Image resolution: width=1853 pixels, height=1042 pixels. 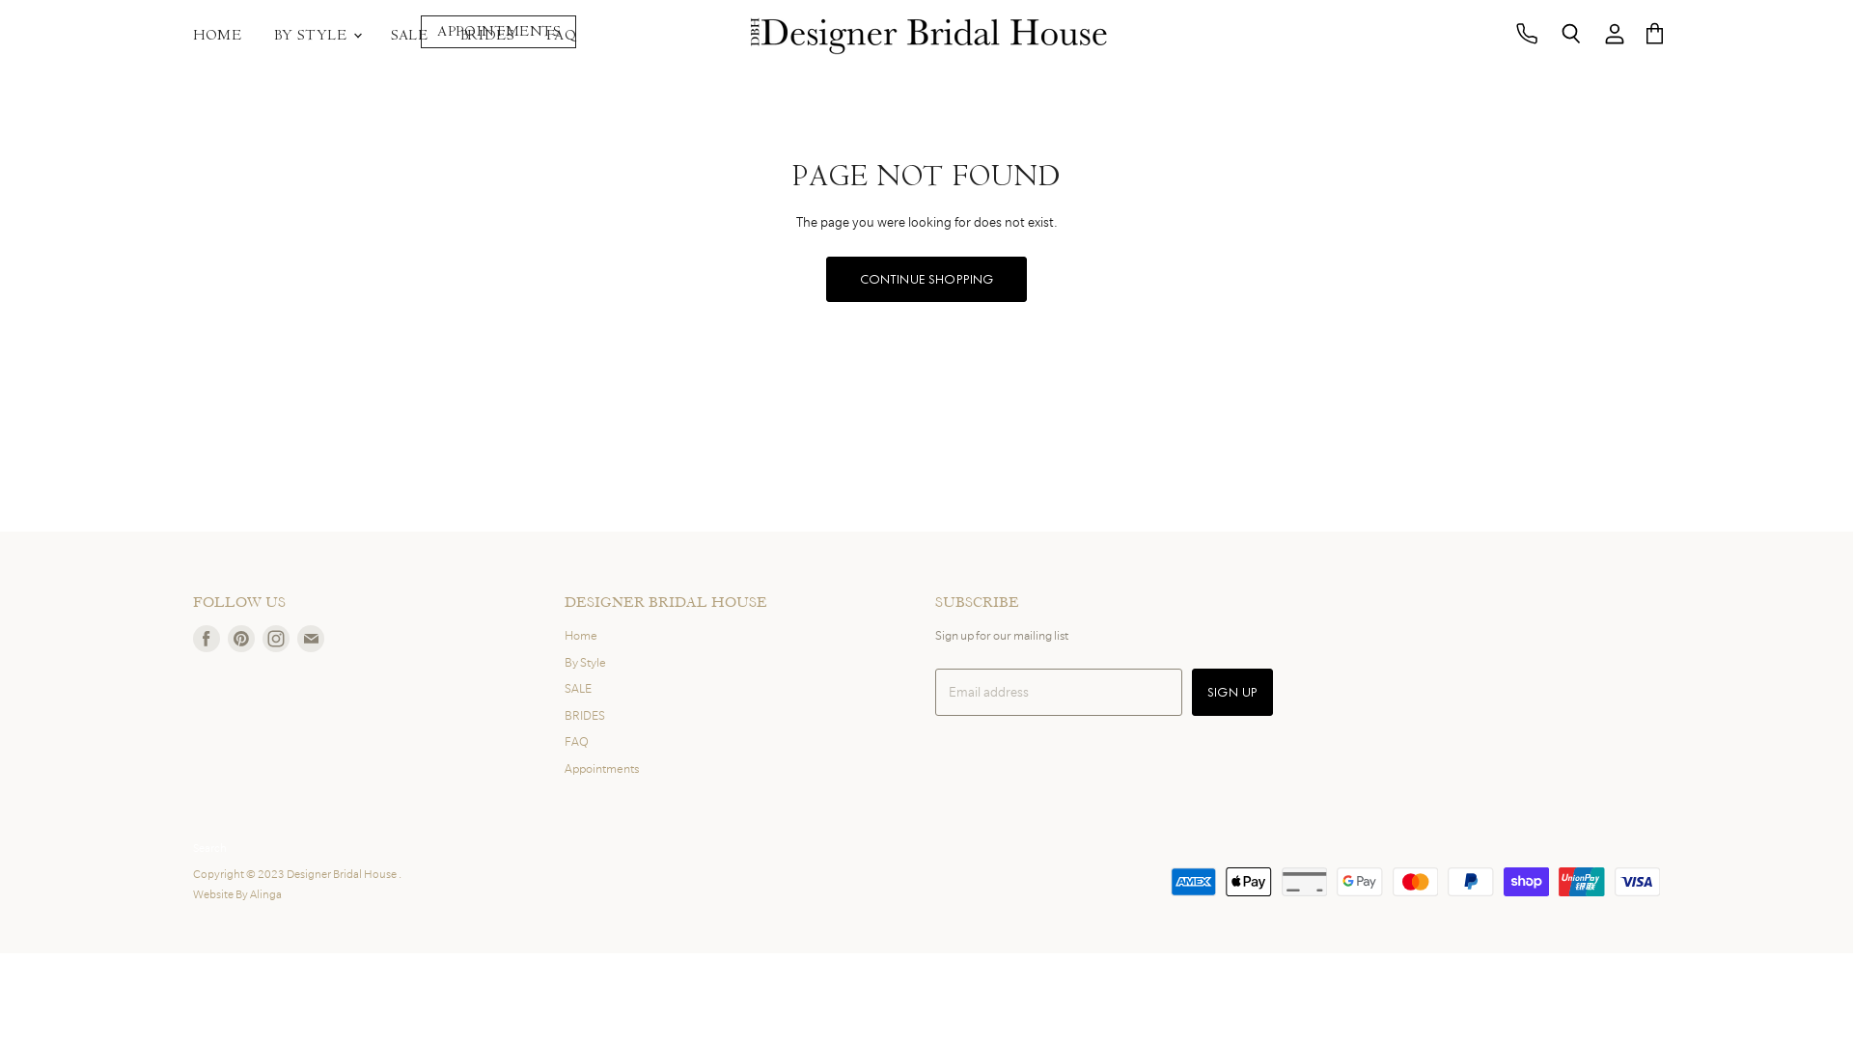 I want to click on FAQ, so click(x=577, y=741).